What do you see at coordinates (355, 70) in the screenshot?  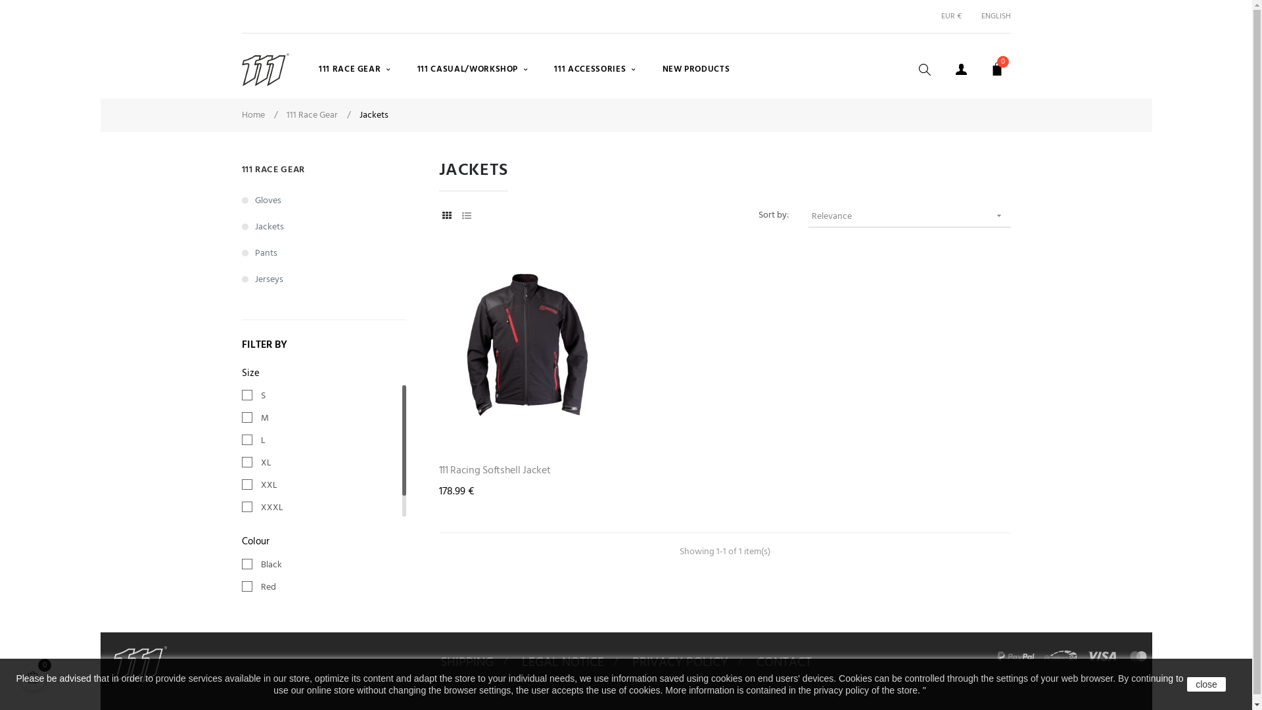 I see `111 RACE GEAR` at bounding box center [355, 70].